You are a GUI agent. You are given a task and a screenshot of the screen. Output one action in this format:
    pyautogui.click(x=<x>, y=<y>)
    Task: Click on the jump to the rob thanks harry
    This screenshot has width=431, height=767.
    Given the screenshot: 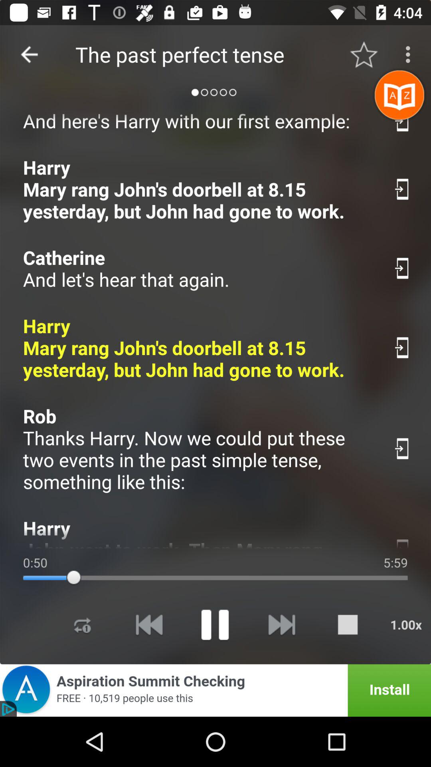 What is the action you would take?
    pyautogui.click(x=200, y=449)
    